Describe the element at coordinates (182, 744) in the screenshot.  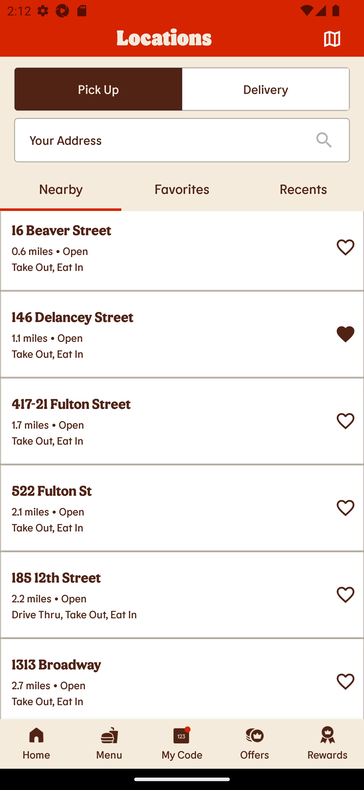
I see `My Code` at that location.